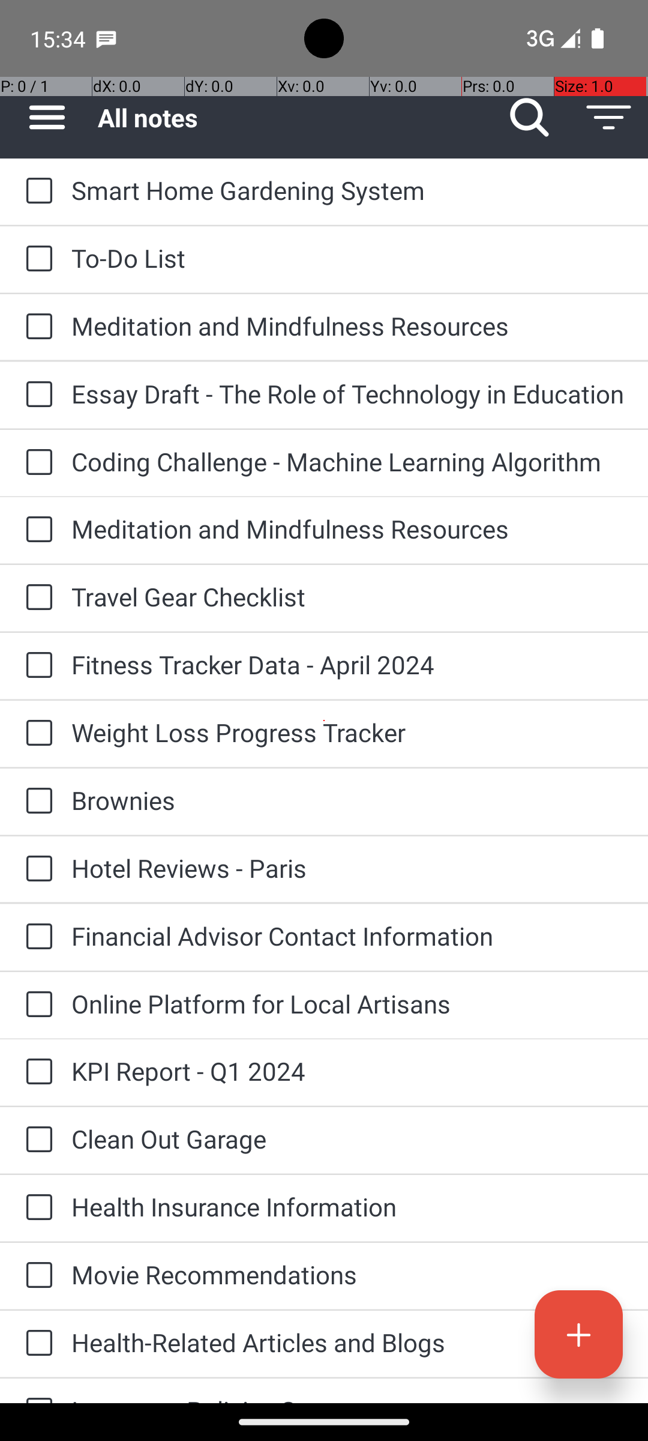 The width and height of the screenshot is (648, 1441). What do you see at coordinates (36, 395) in the screenshot?
I see `to-do: Essay Draft - The Role of Technology in Education` at bounding box center [36, 395].